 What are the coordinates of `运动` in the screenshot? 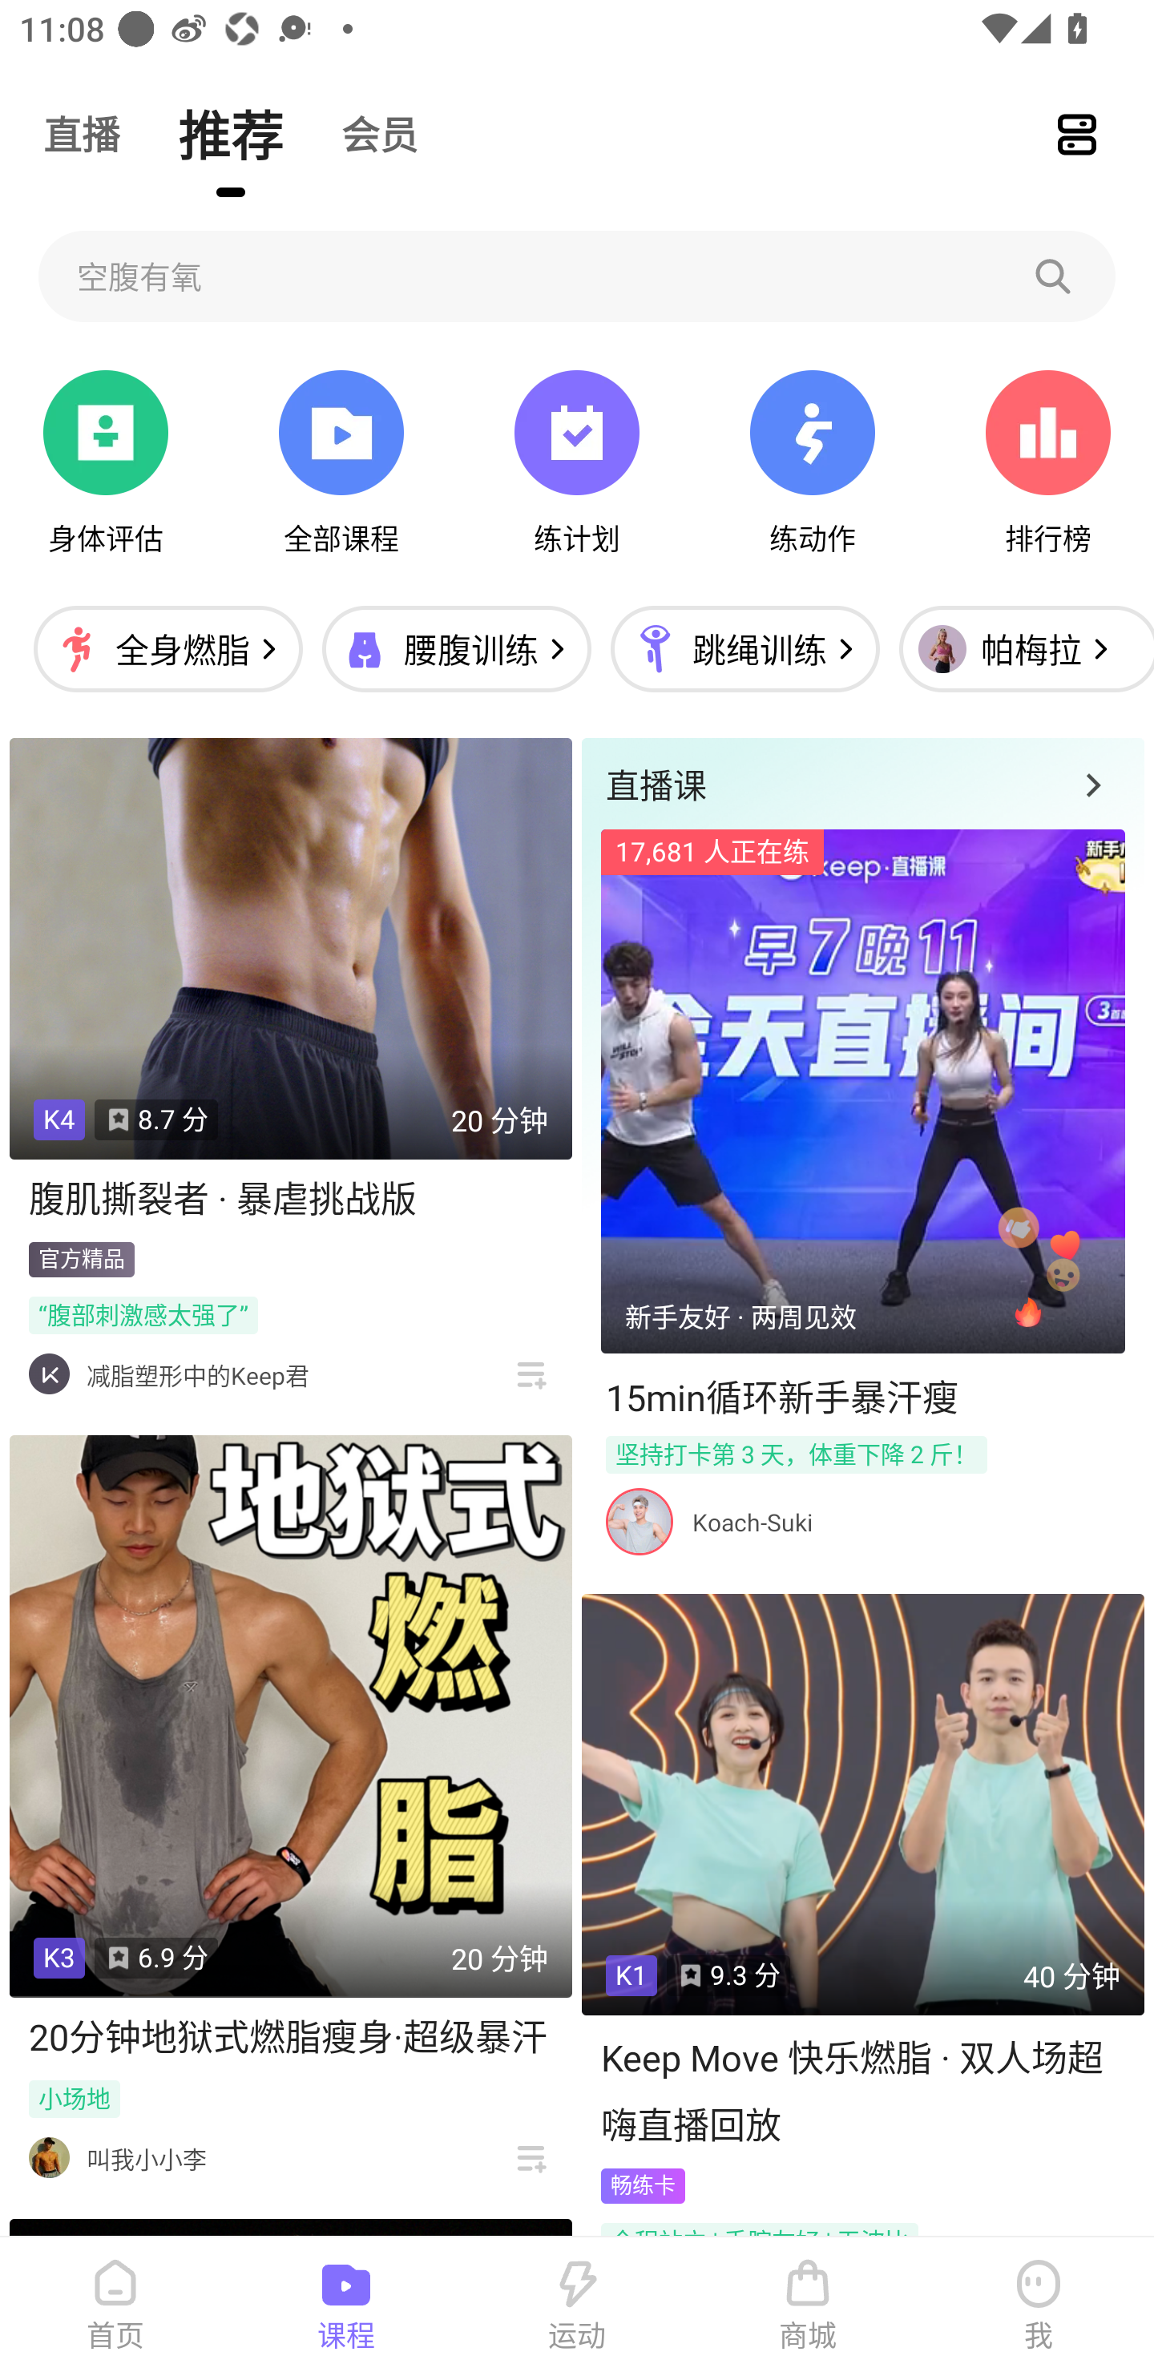 It's located at (577, 2305).